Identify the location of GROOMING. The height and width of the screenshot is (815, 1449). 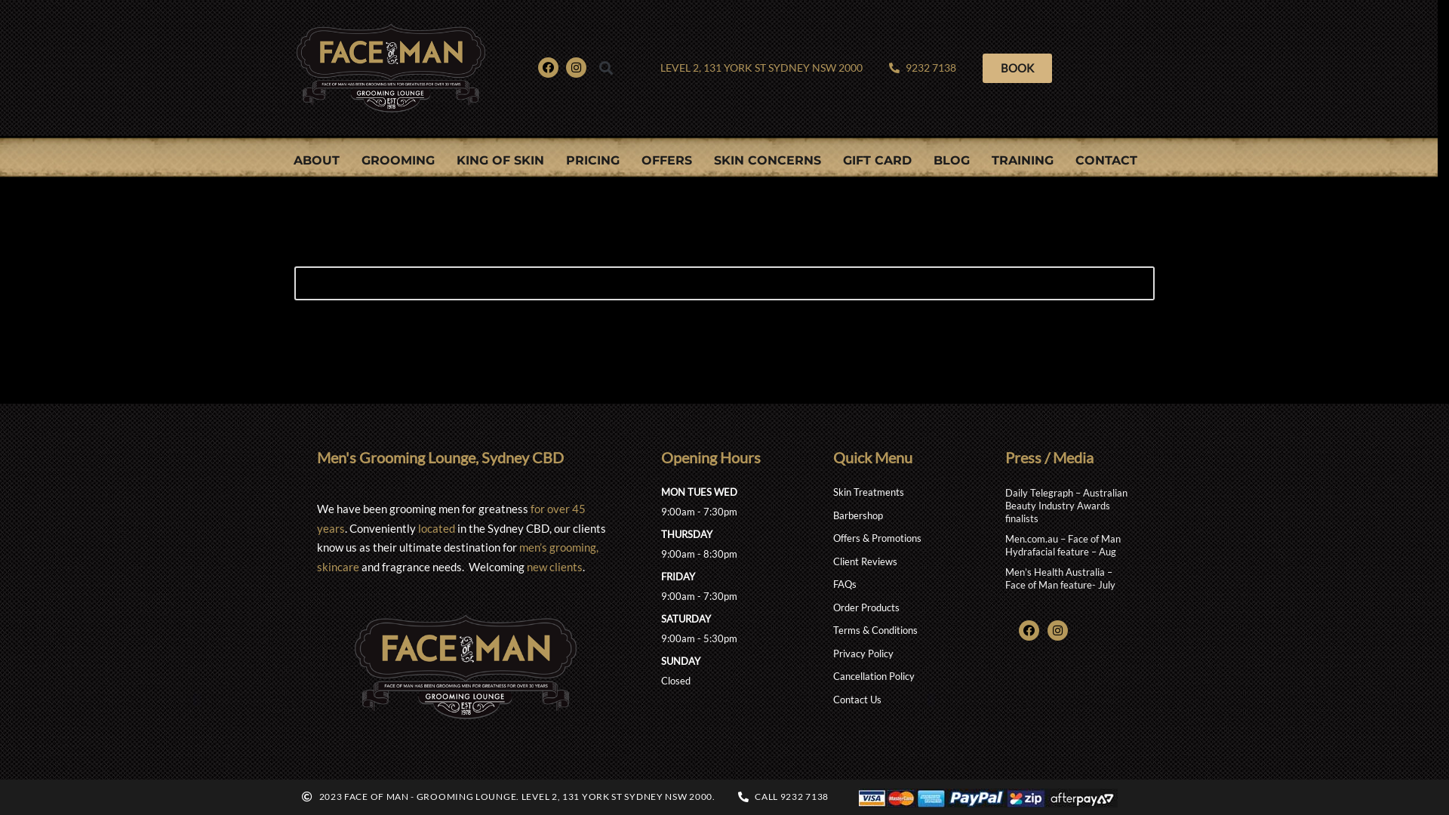
(397, 161).